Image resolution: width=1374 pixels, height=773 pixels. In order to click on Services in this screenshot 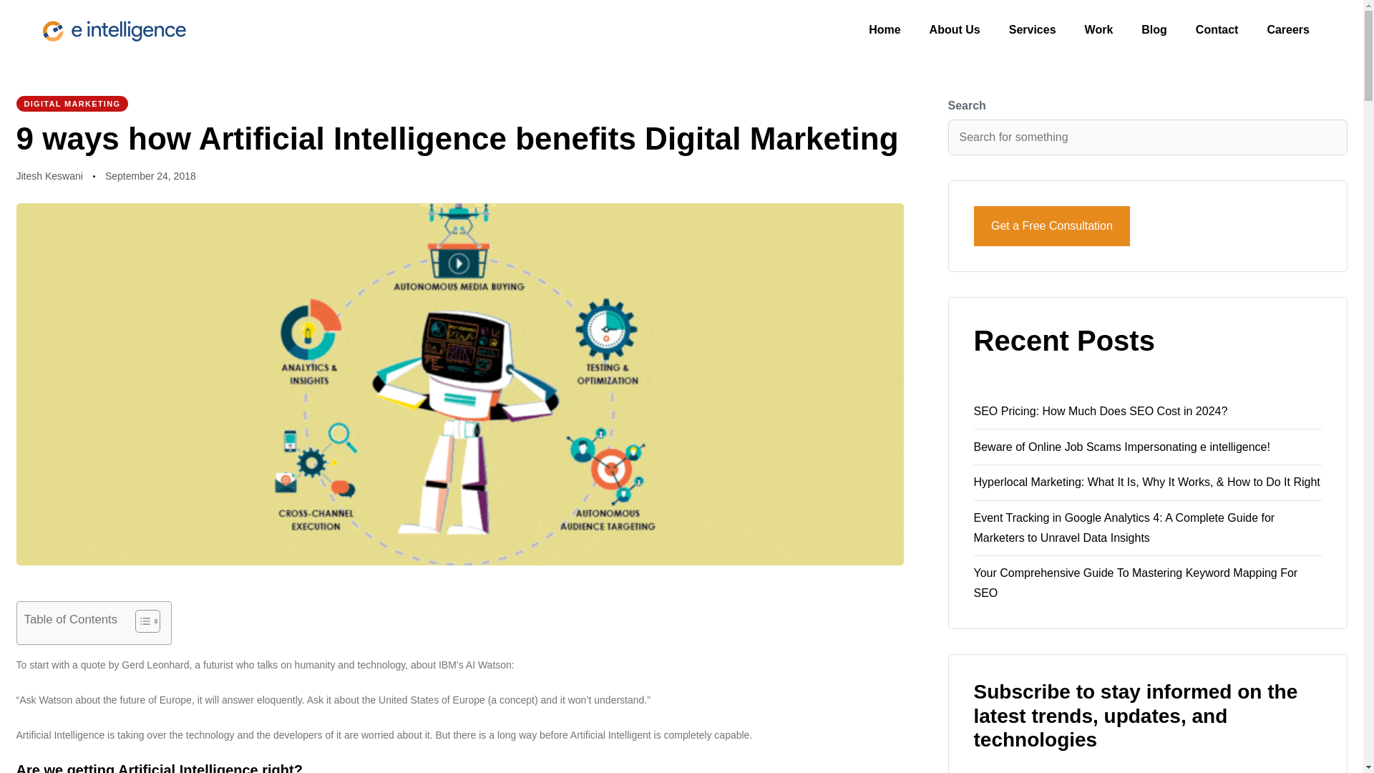, I will do `click(1032, 30)`.